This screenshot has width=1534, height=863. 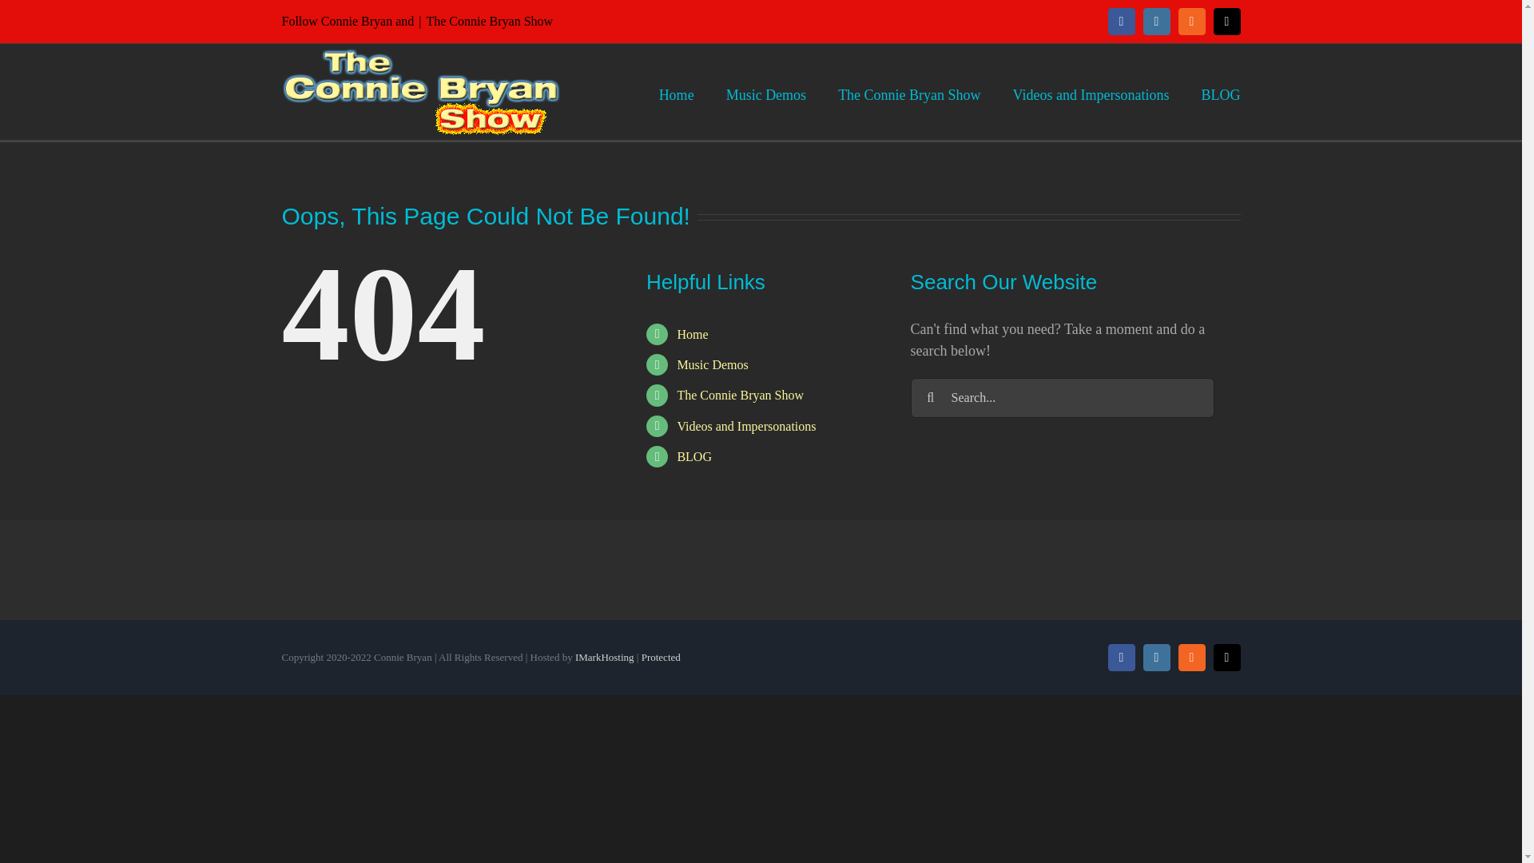 I want to click on The Connie Bryan Show, so click(x=489, y=21).